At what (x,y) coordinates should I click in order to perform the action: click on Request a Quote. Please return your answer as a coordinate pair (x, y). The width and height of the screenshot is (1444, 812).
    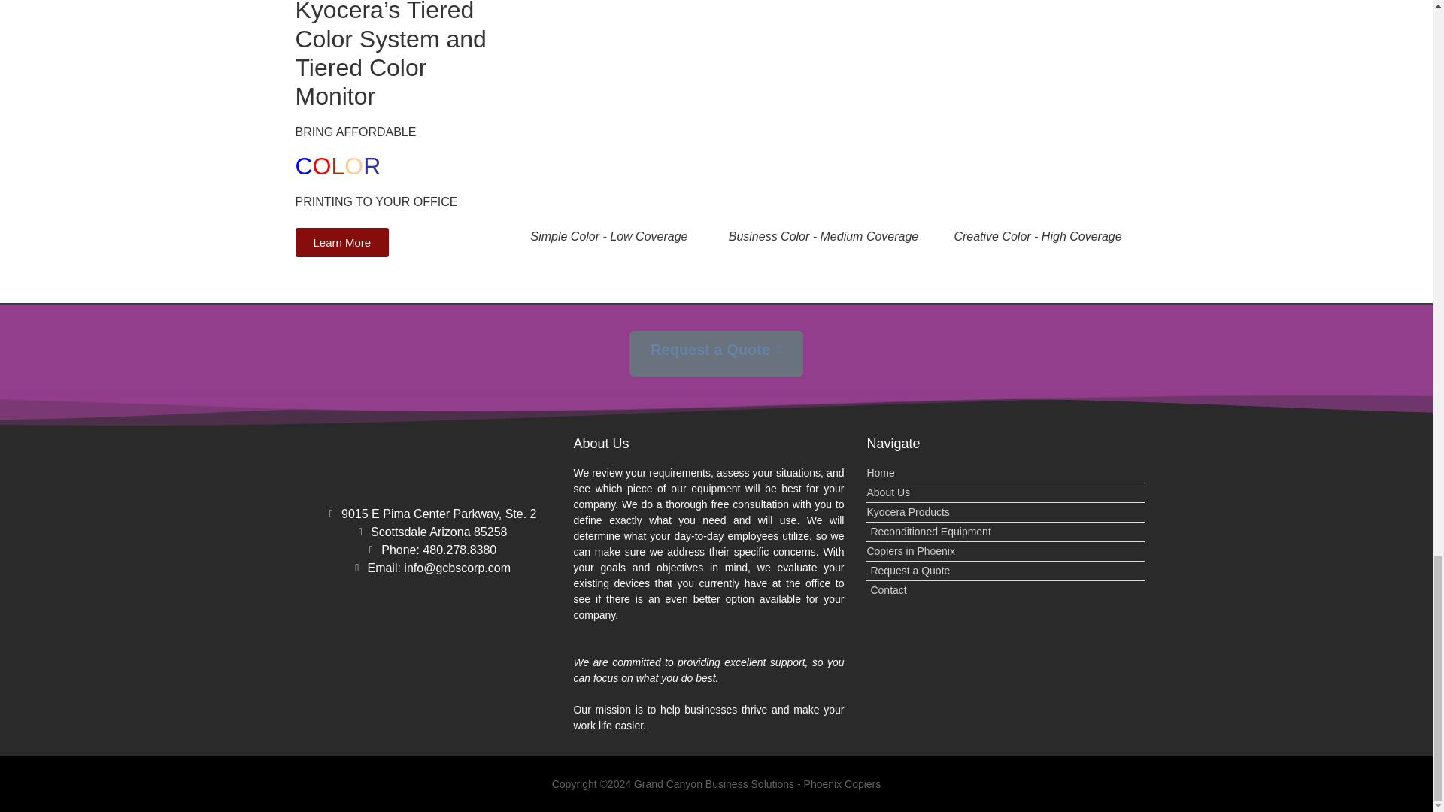
    Looking at the image, I should click on (716, 353).